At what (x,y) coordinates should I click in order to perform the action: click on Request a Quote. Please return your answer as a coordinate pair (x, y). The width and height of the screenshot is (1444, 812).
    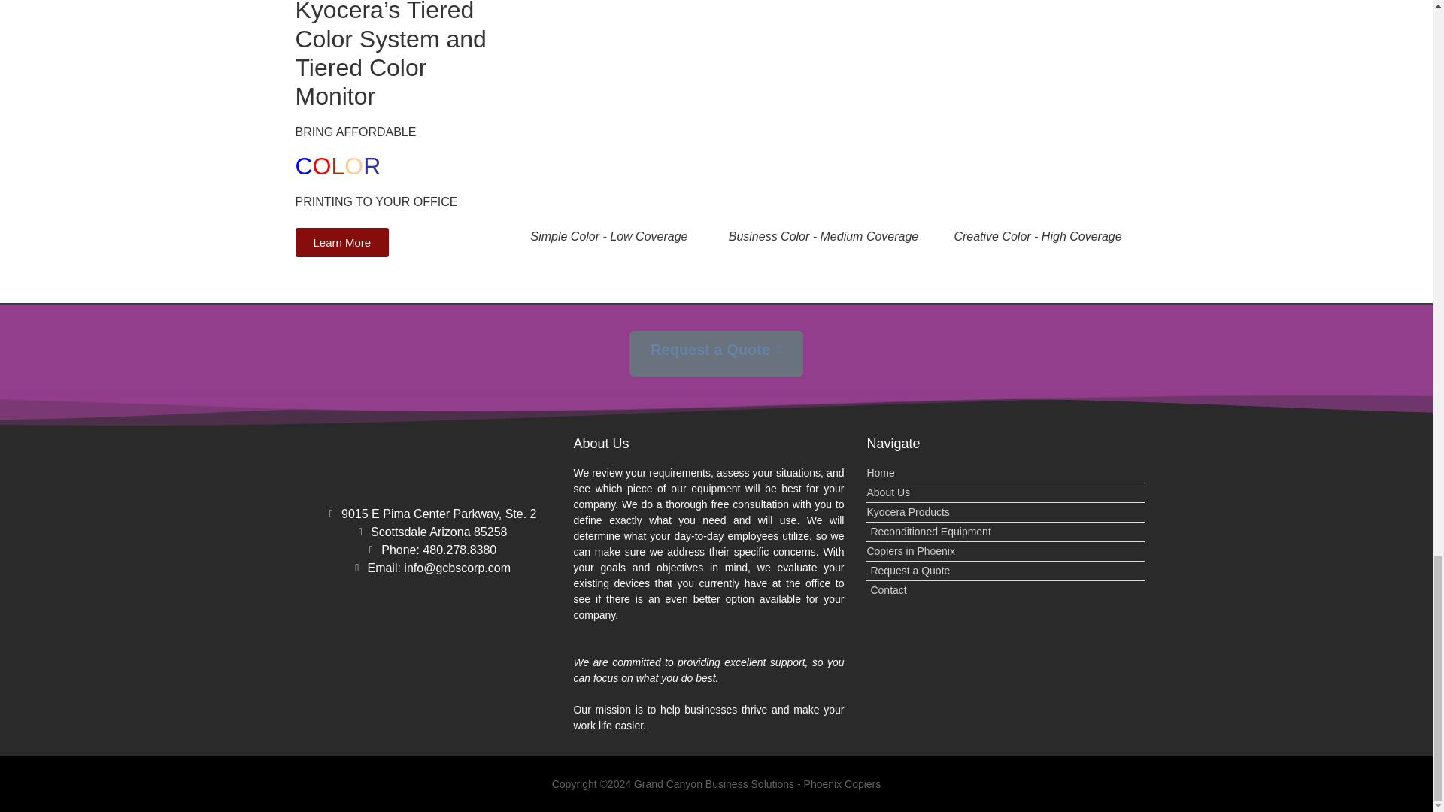
    Looking at the image, I should click on (716, 353).